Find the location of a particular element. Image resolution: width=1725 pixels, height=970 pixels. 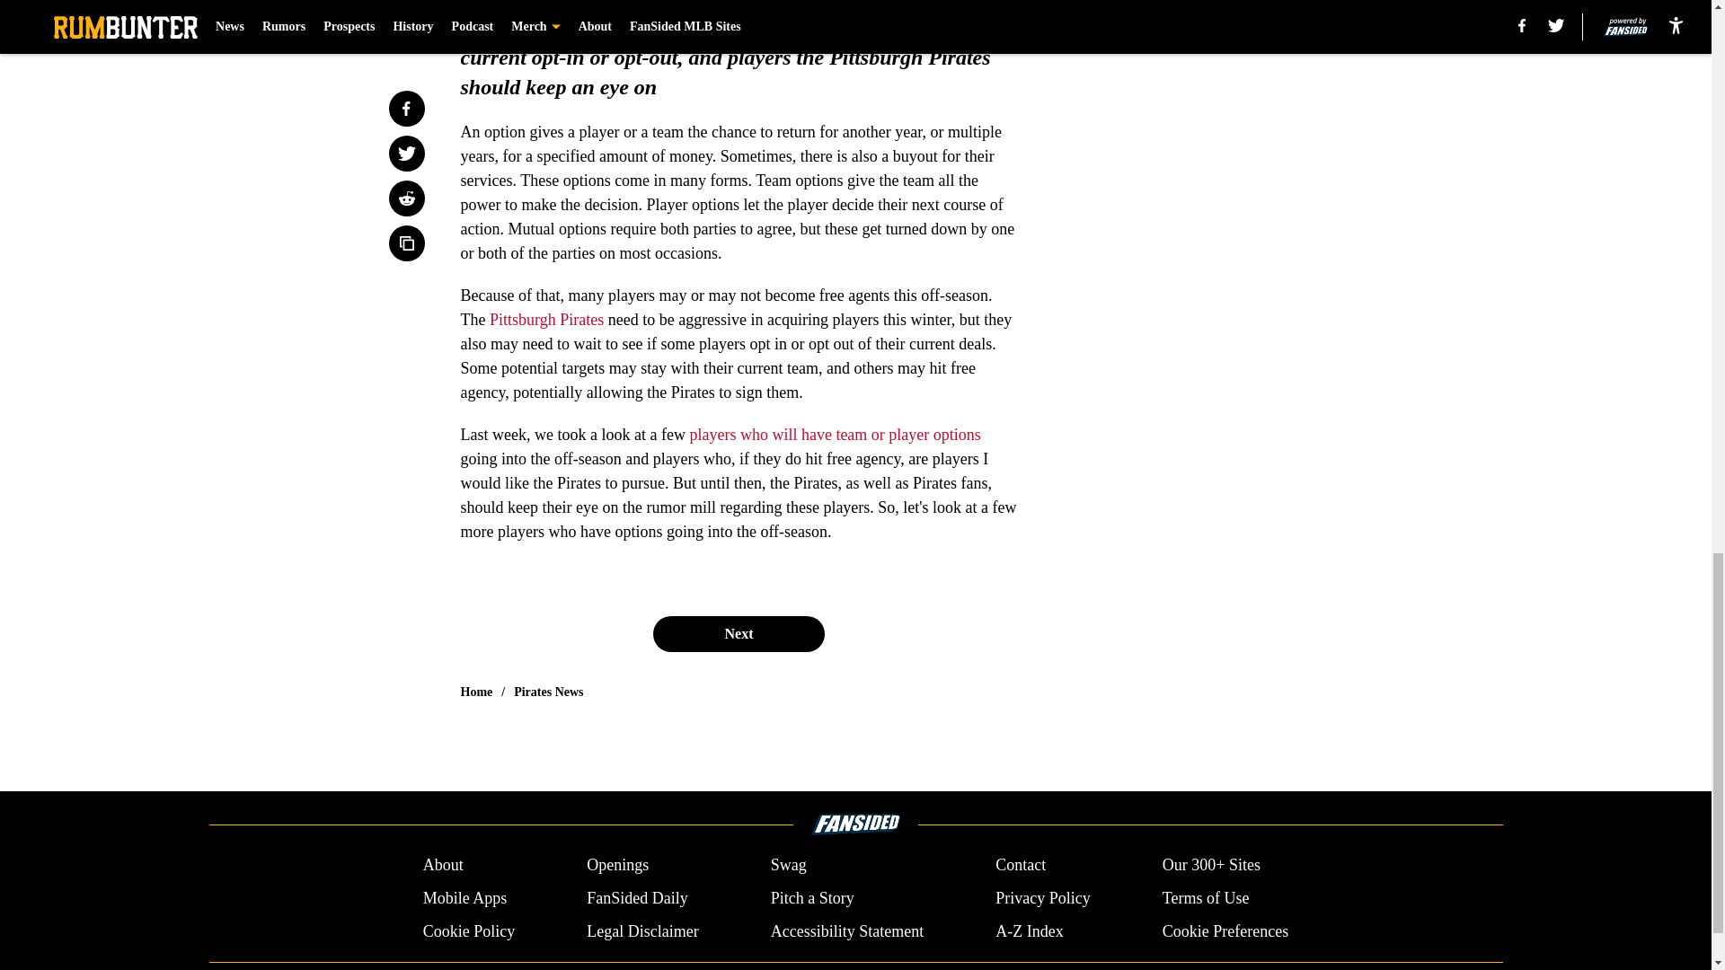

Pirates News is located at coordinates (548, 692).